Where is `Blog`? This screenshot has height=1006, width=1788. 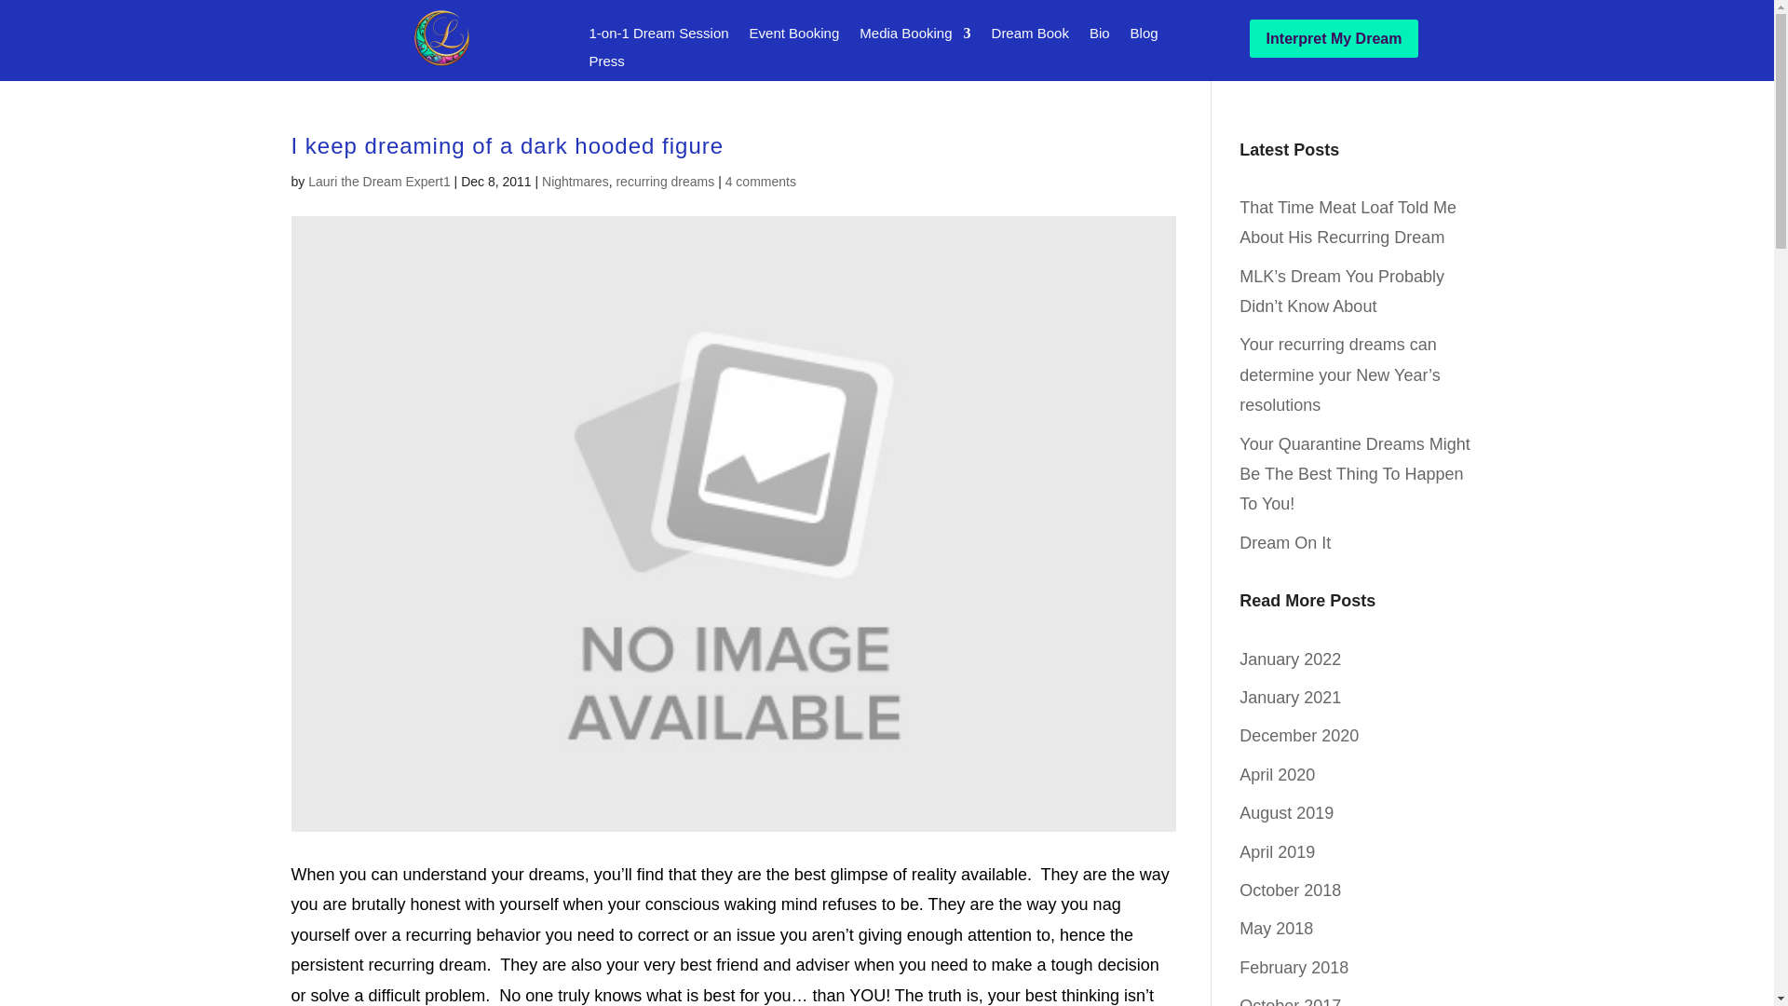 Blog is located at coordinates (1144, 37).